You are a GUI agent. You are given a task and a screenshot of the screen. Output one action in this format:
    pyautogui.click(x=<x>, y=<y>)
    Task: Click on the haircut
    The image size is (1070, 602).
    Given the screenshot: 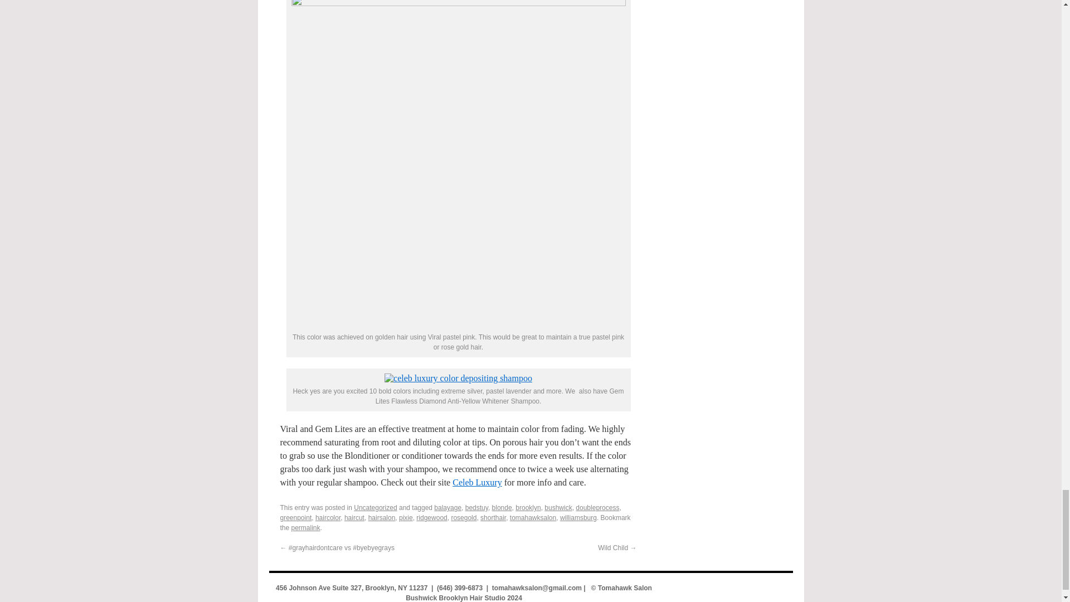 What is the action you would take?
    pyautogui.click(x=354, y=518)
    